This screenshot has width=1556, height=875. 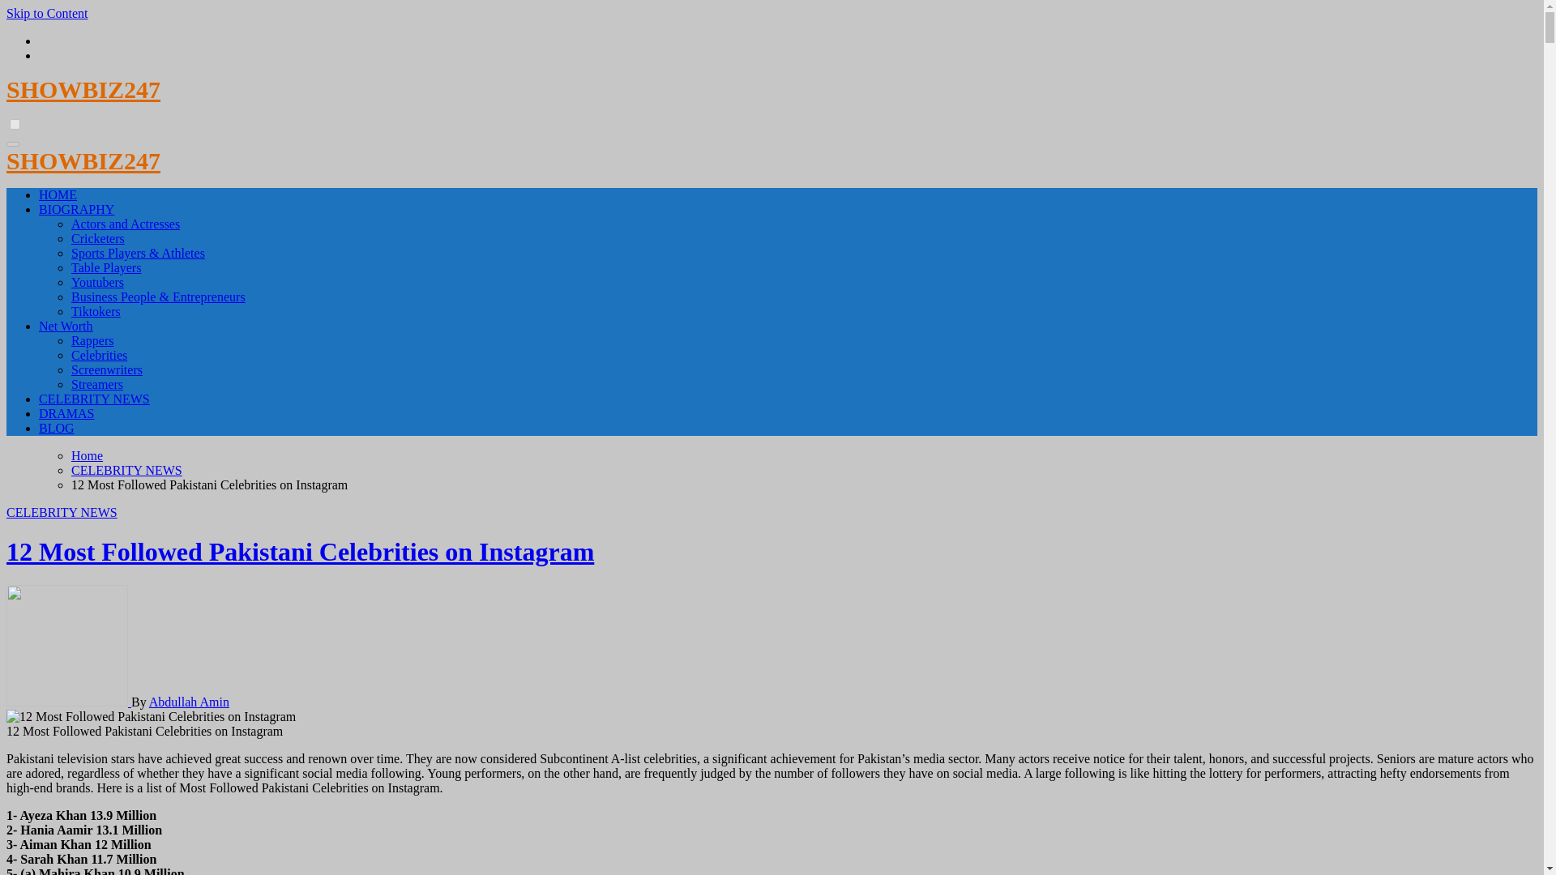 I want to click on Screenwriters, so click(x=107, y=369).